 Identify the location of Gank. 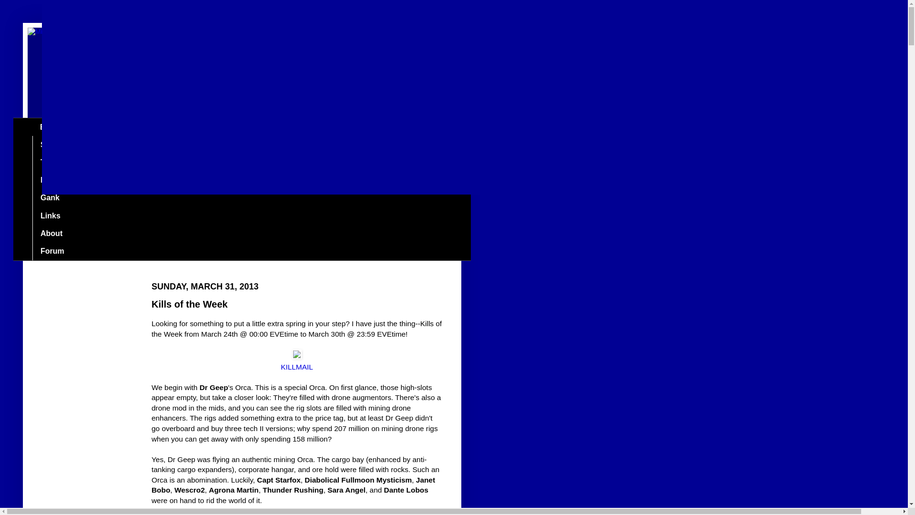
(50, 198).